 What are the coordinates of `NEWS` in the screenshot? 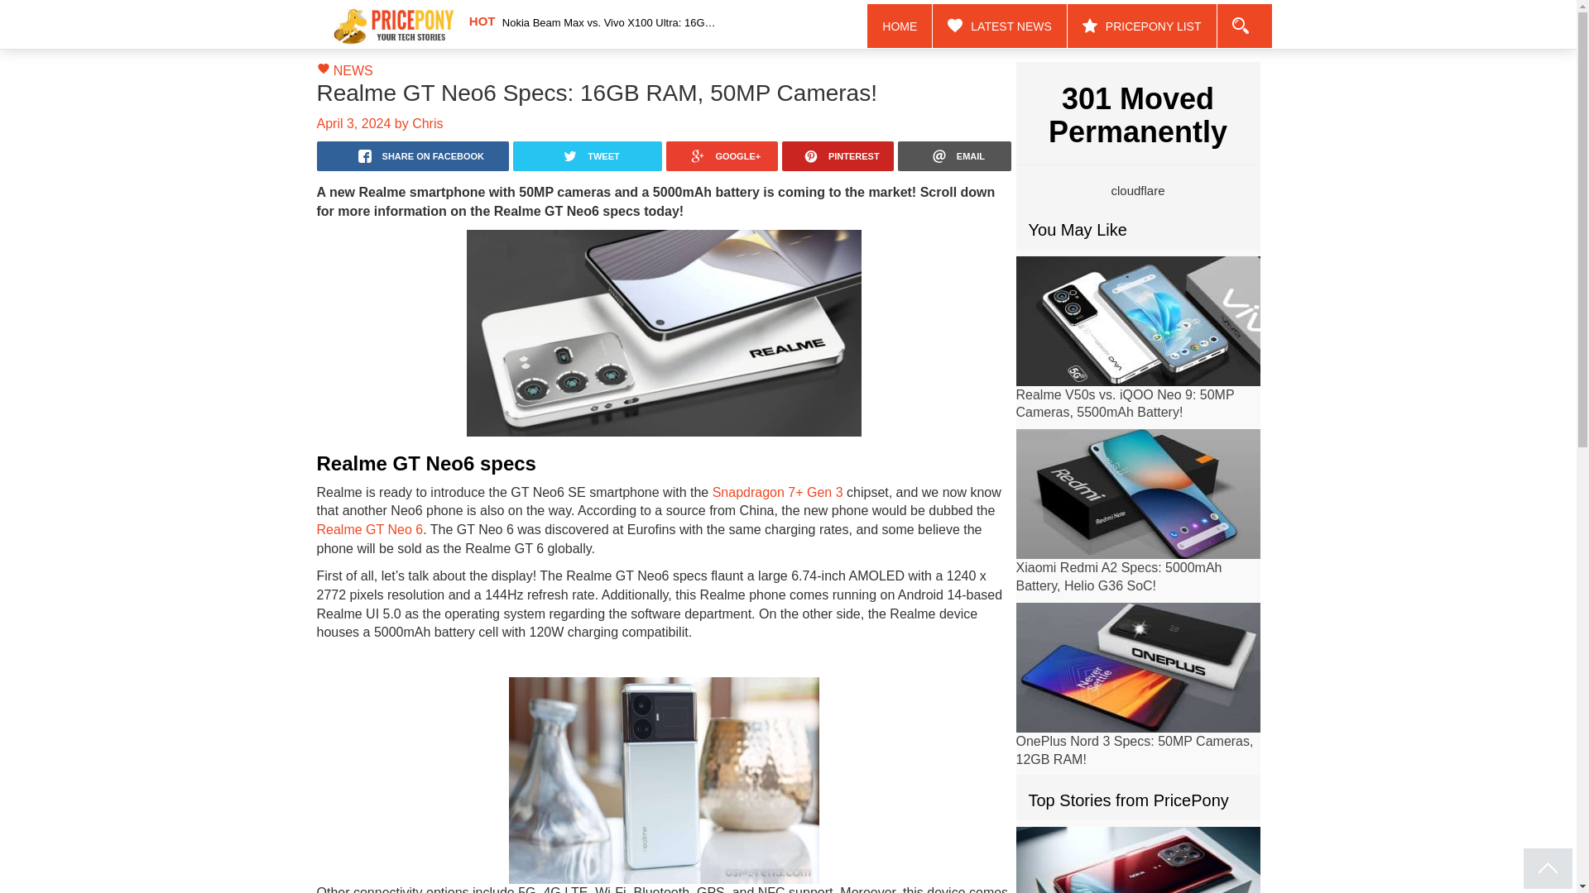 It's located at (353, 69).